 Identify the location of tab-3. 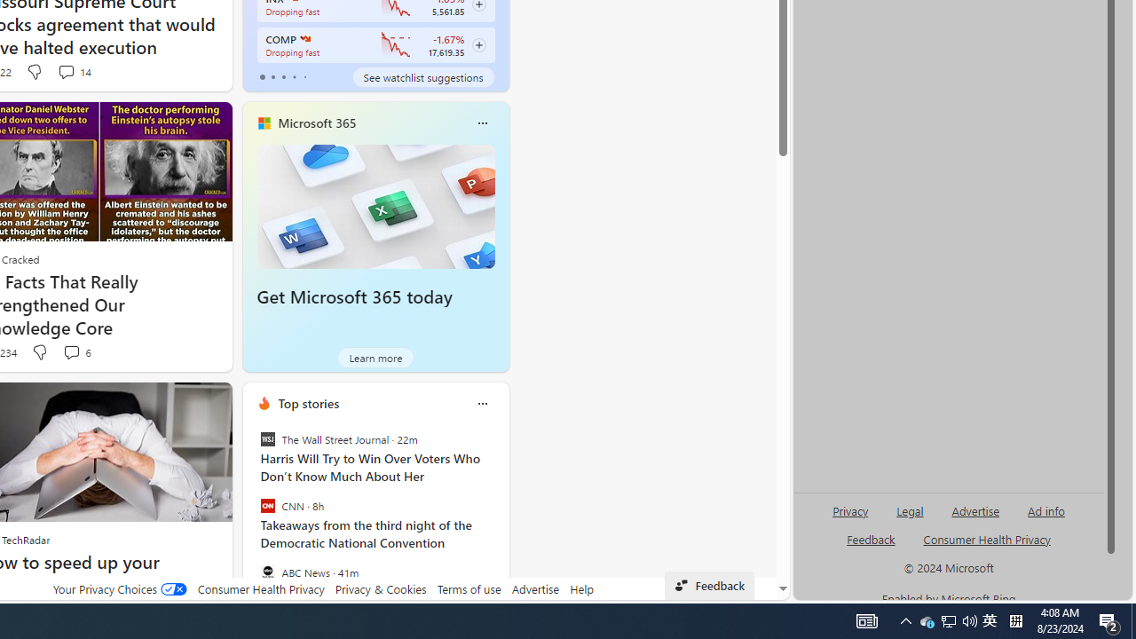
(294, 76).